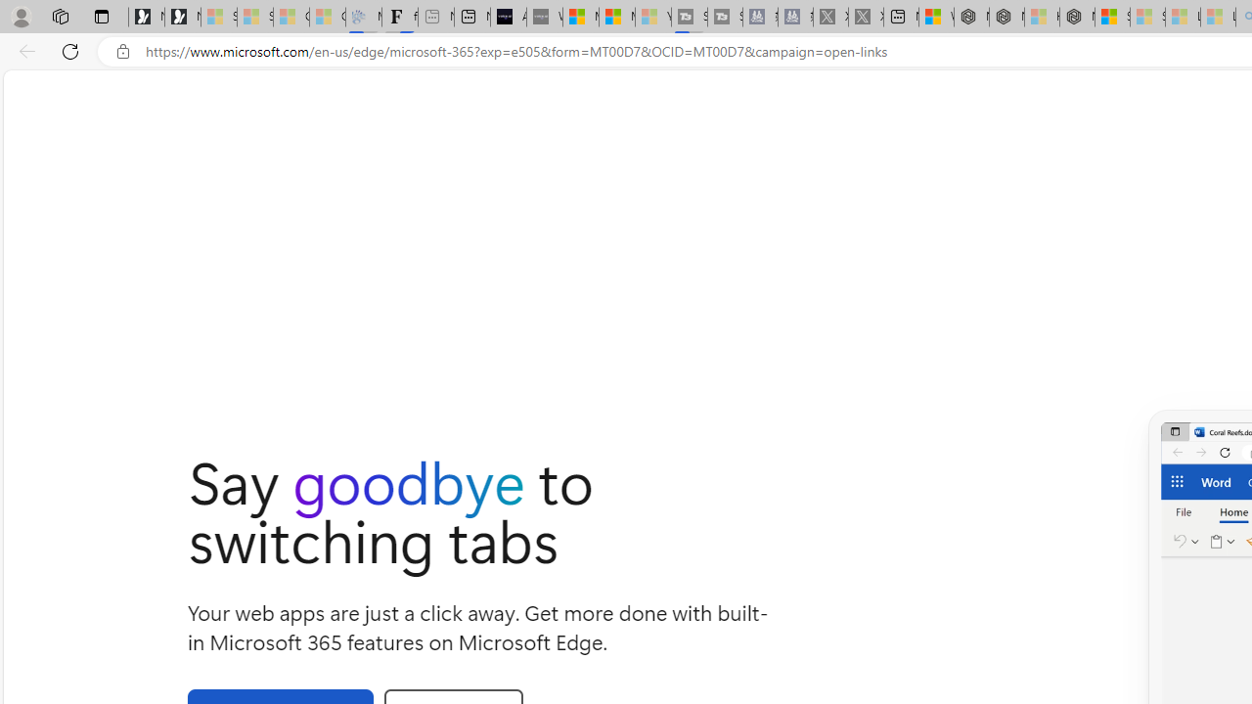  Describe the element at coordinates (23, 51) in the screenshot. I see `Back` at that location.